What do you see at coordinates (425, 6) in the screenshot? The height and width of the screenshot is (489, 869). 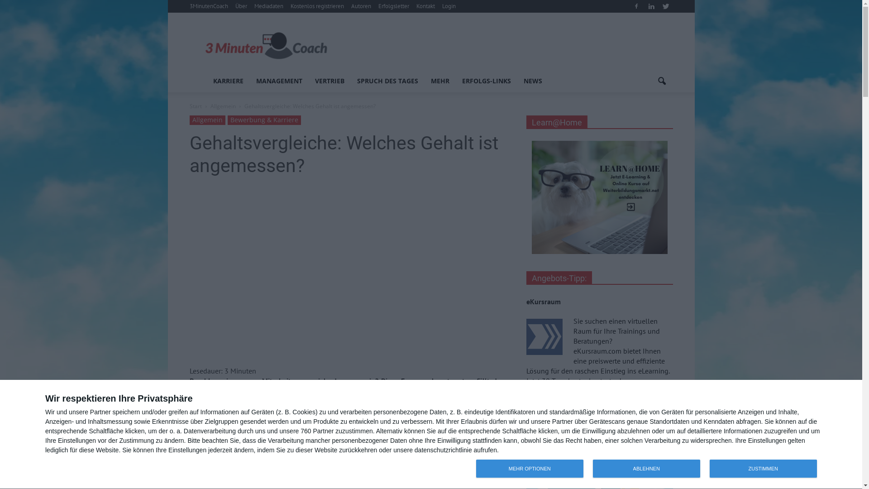 I see `Kontakt` at bounding box center [425, 6].